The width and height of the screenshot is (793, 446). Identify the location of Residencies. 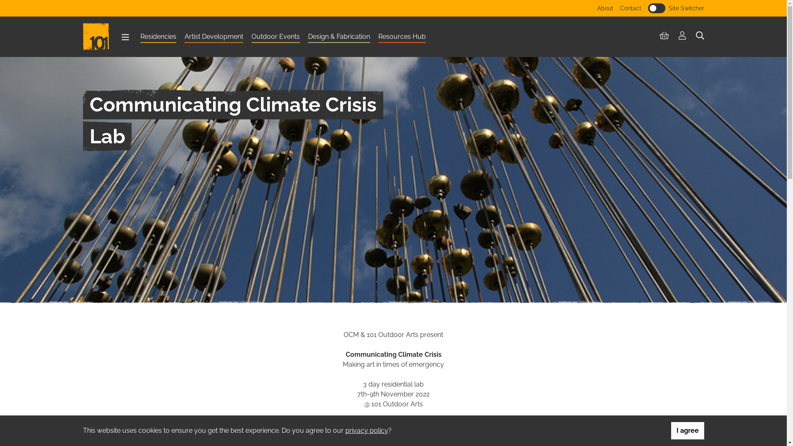
(159, 38).